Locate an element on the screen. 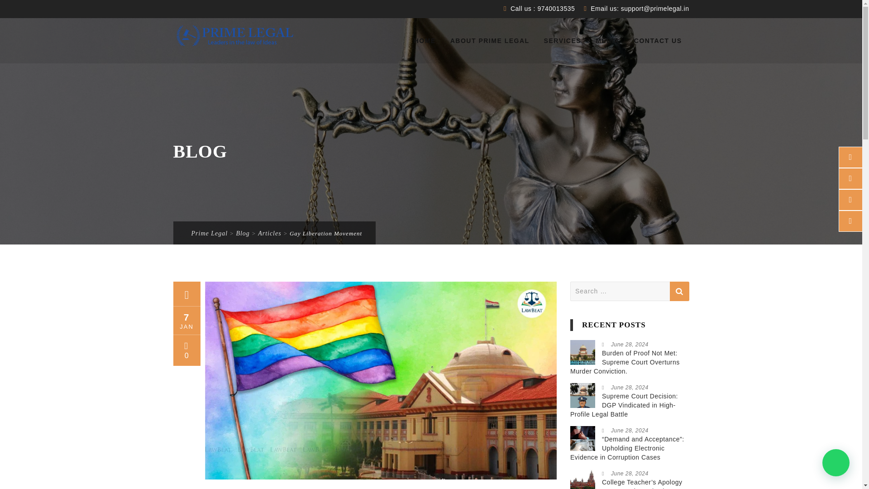 The height and width of the screenshot is (489, 869). Blog is located at coordinates (243, 233).